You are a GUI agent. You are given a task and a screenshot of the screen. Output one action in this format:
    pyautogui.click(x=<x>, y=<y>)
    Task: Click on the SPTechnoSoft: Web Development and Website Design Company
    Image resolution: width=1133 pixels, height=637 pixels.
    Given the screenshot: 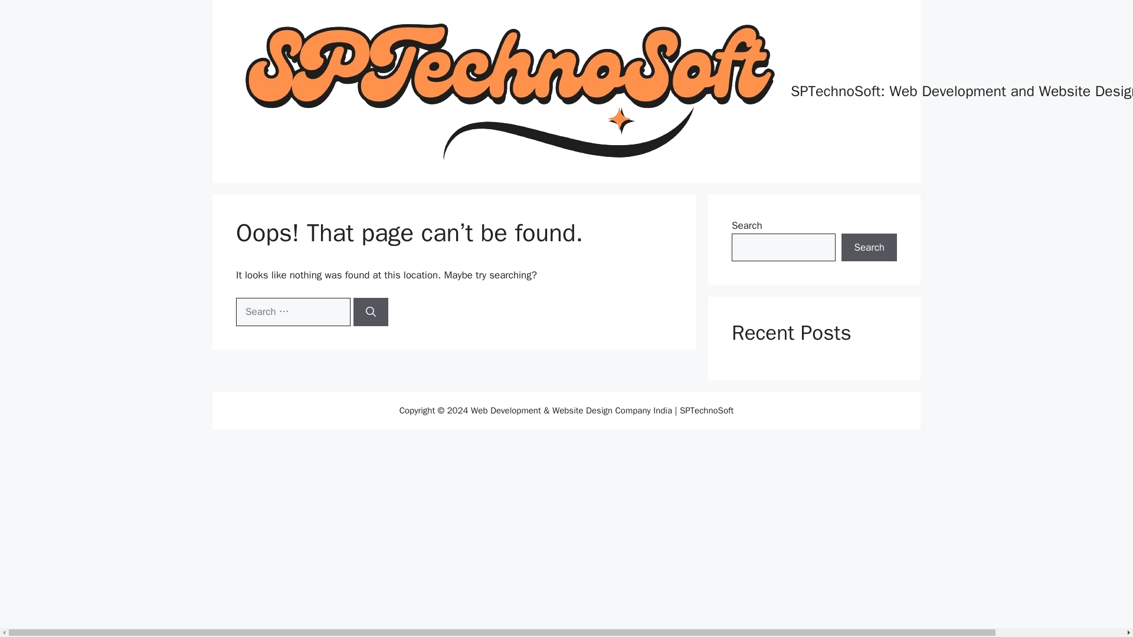 What is the action you would take?
    pyautogui.click(x=962, y=91)
    